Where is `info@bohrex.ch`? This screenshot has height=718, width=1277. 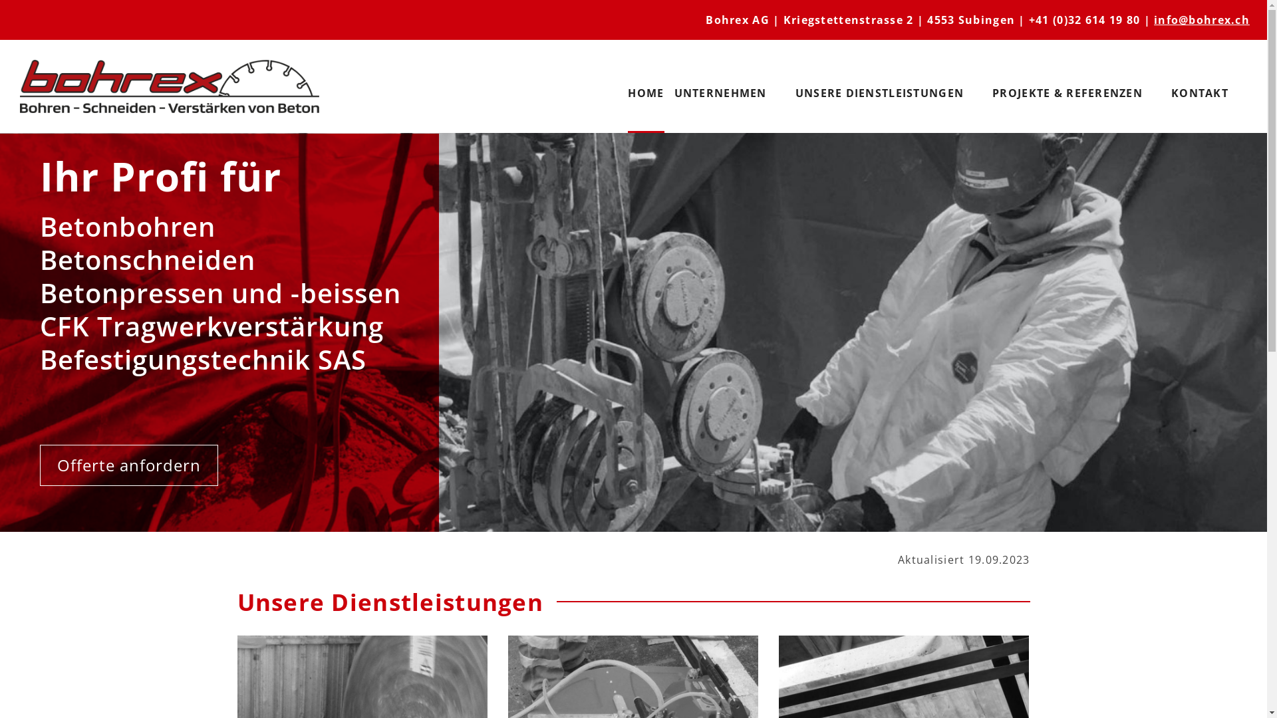
info@bohrex.ch is located at coordinates (1202, 20).